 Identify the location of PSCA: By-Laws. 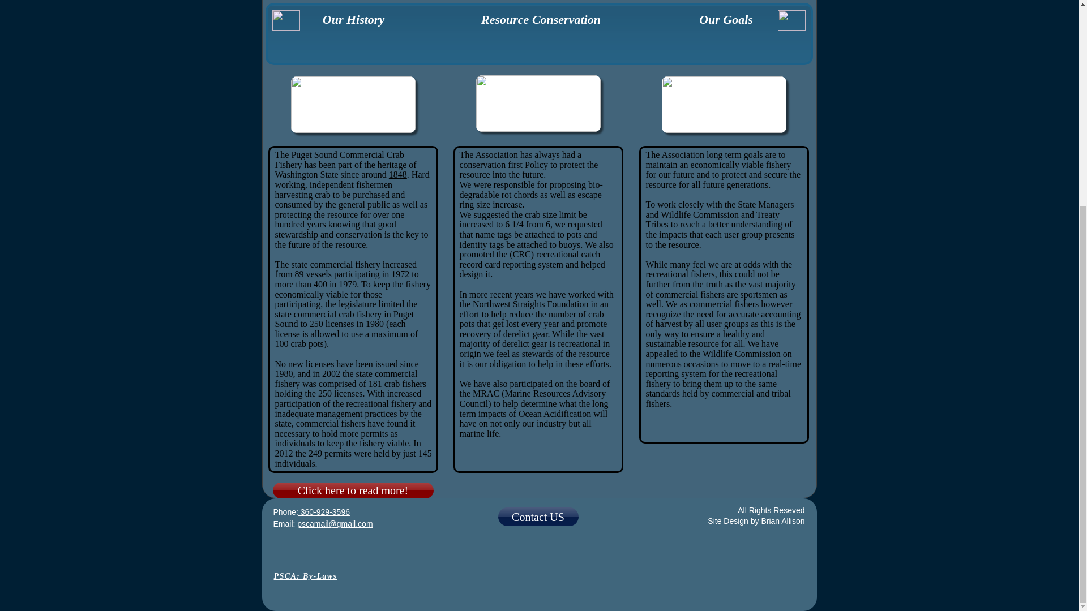
(305, 576).